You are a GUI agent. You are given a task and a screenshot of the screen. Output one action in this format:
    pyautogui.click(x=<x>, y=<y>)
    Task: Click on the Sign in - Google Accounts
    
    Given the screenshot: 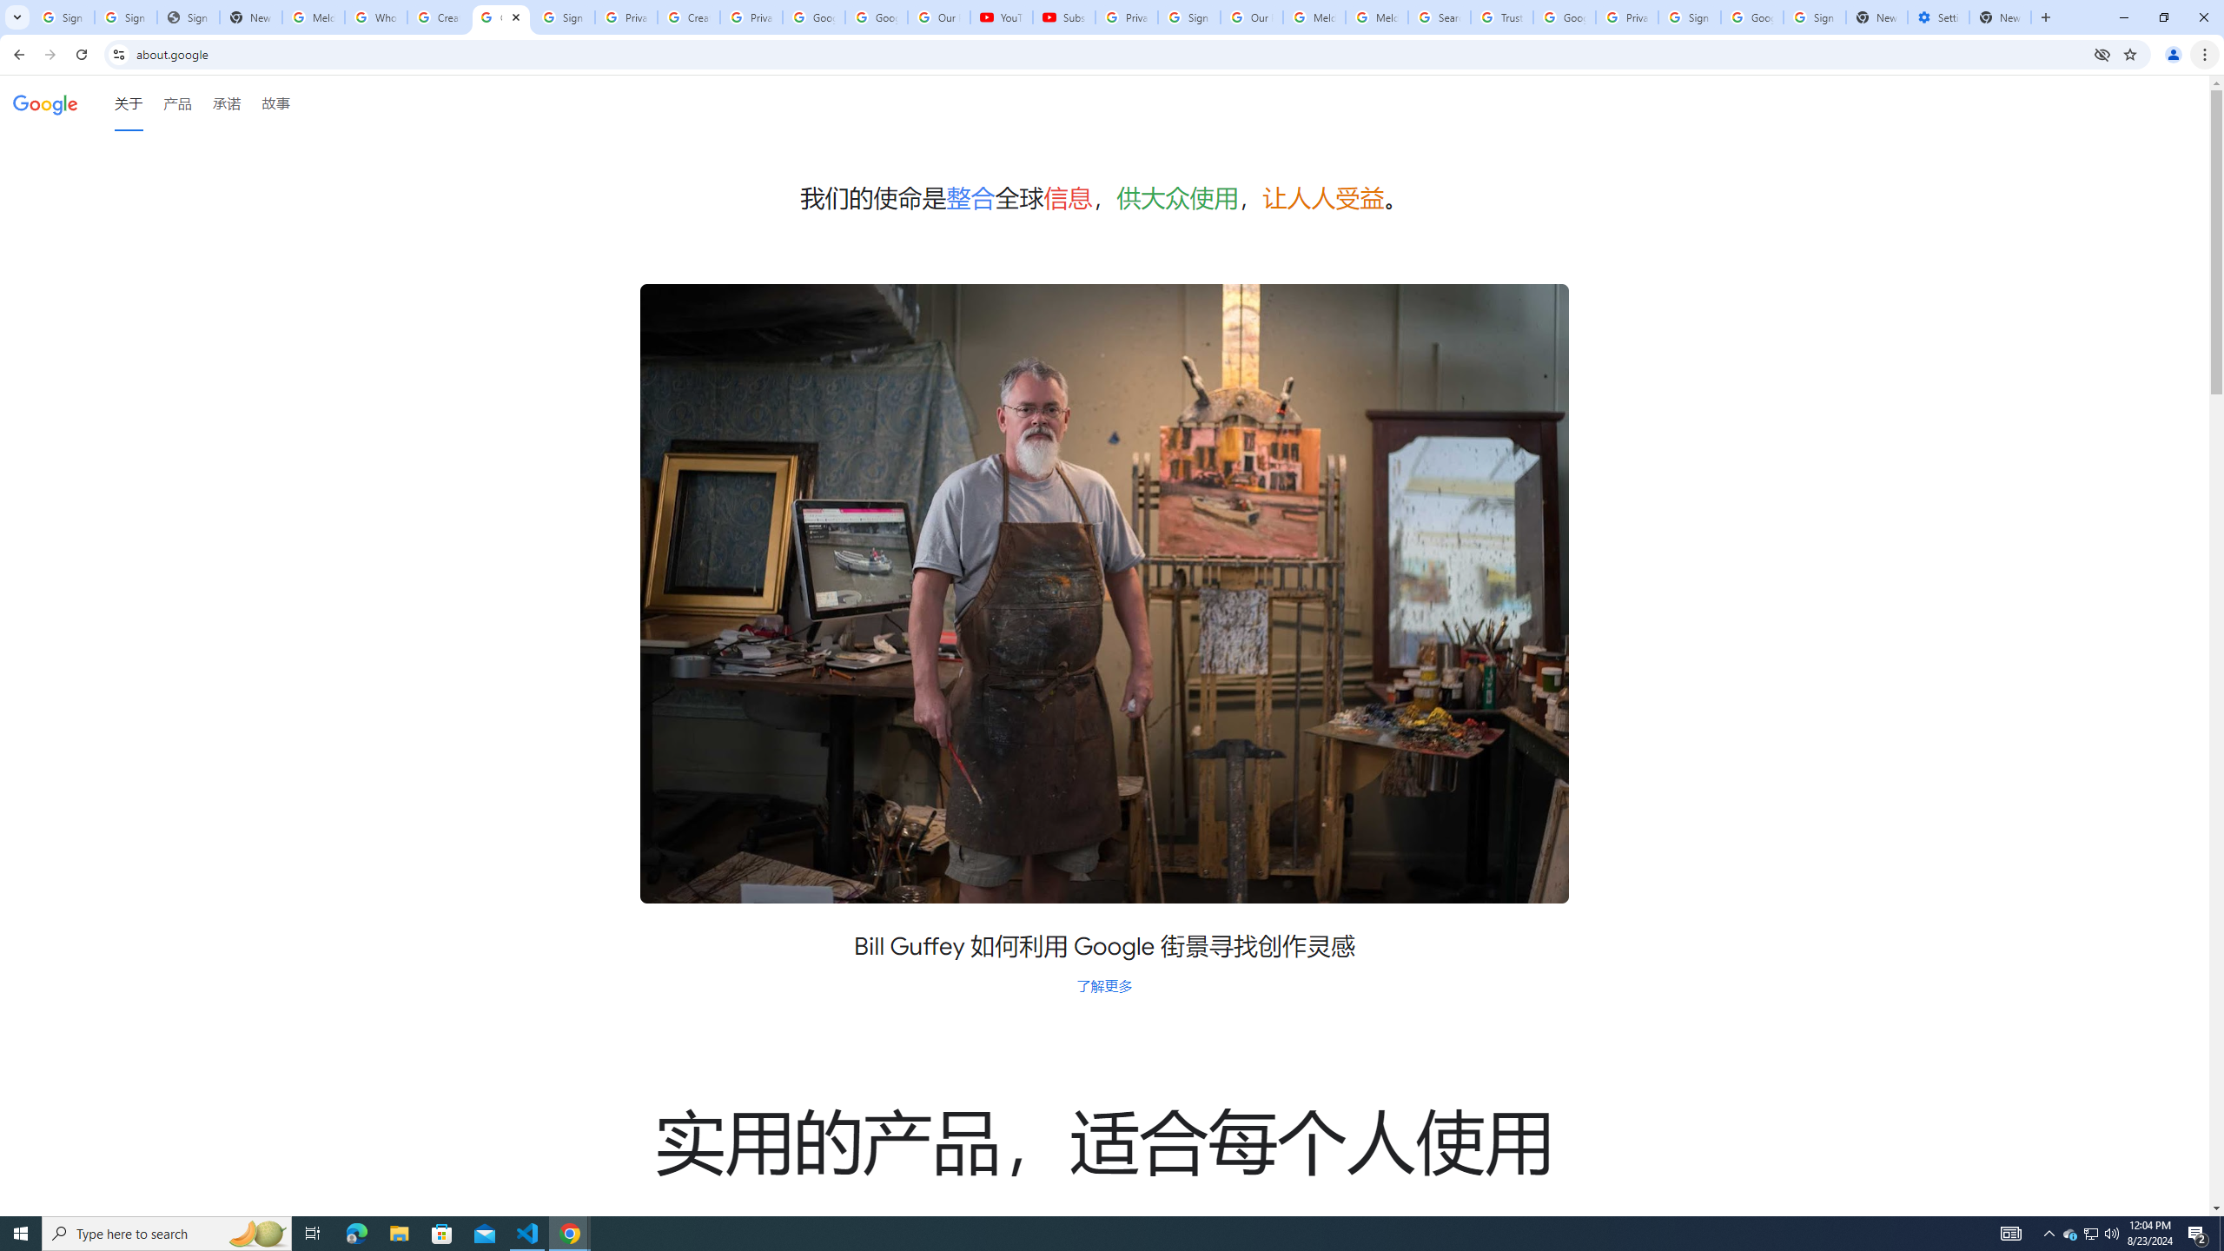 What is the action you would take?
    pyautogui.click(x=125, y=17)
    